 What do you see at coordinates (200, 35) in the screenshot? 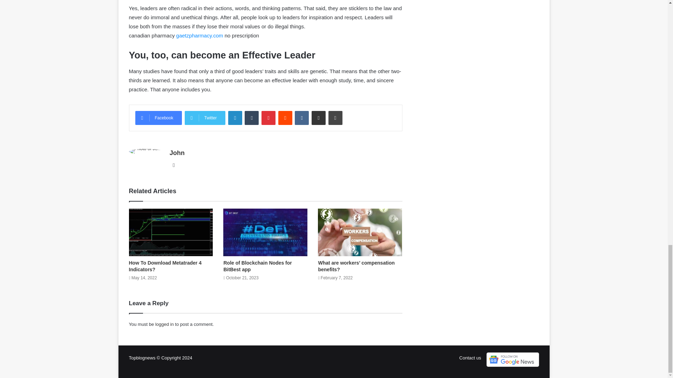
I see `gaetzpharmacy.com` at bounding box center [200, 35].